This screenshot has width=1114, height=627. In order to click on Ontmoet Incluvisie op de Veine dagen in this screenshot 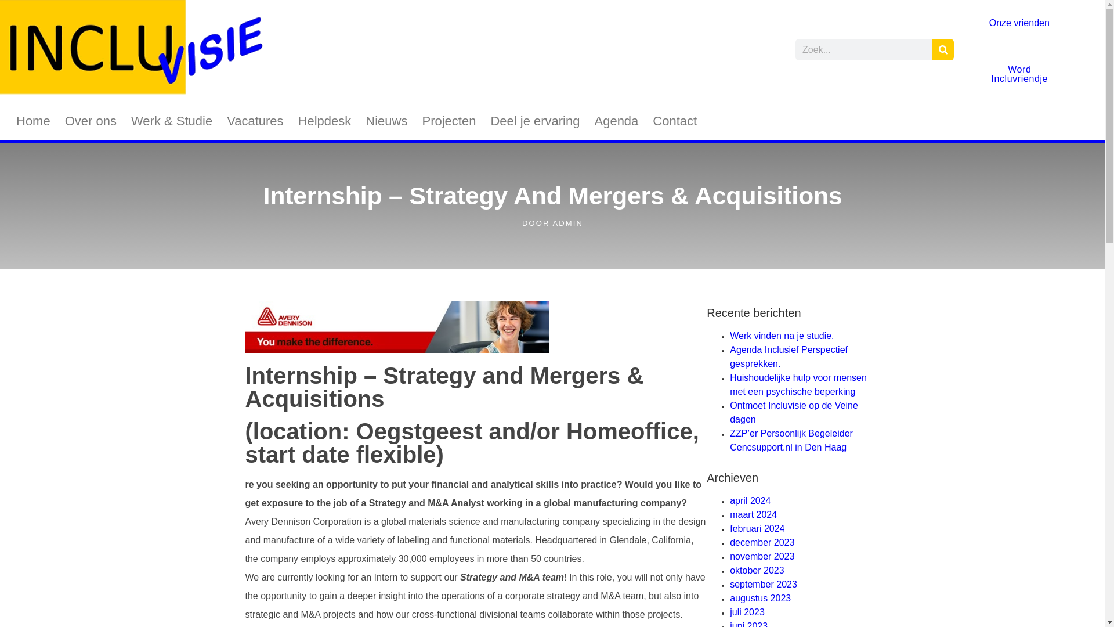, I will do `click(794, 412)`.